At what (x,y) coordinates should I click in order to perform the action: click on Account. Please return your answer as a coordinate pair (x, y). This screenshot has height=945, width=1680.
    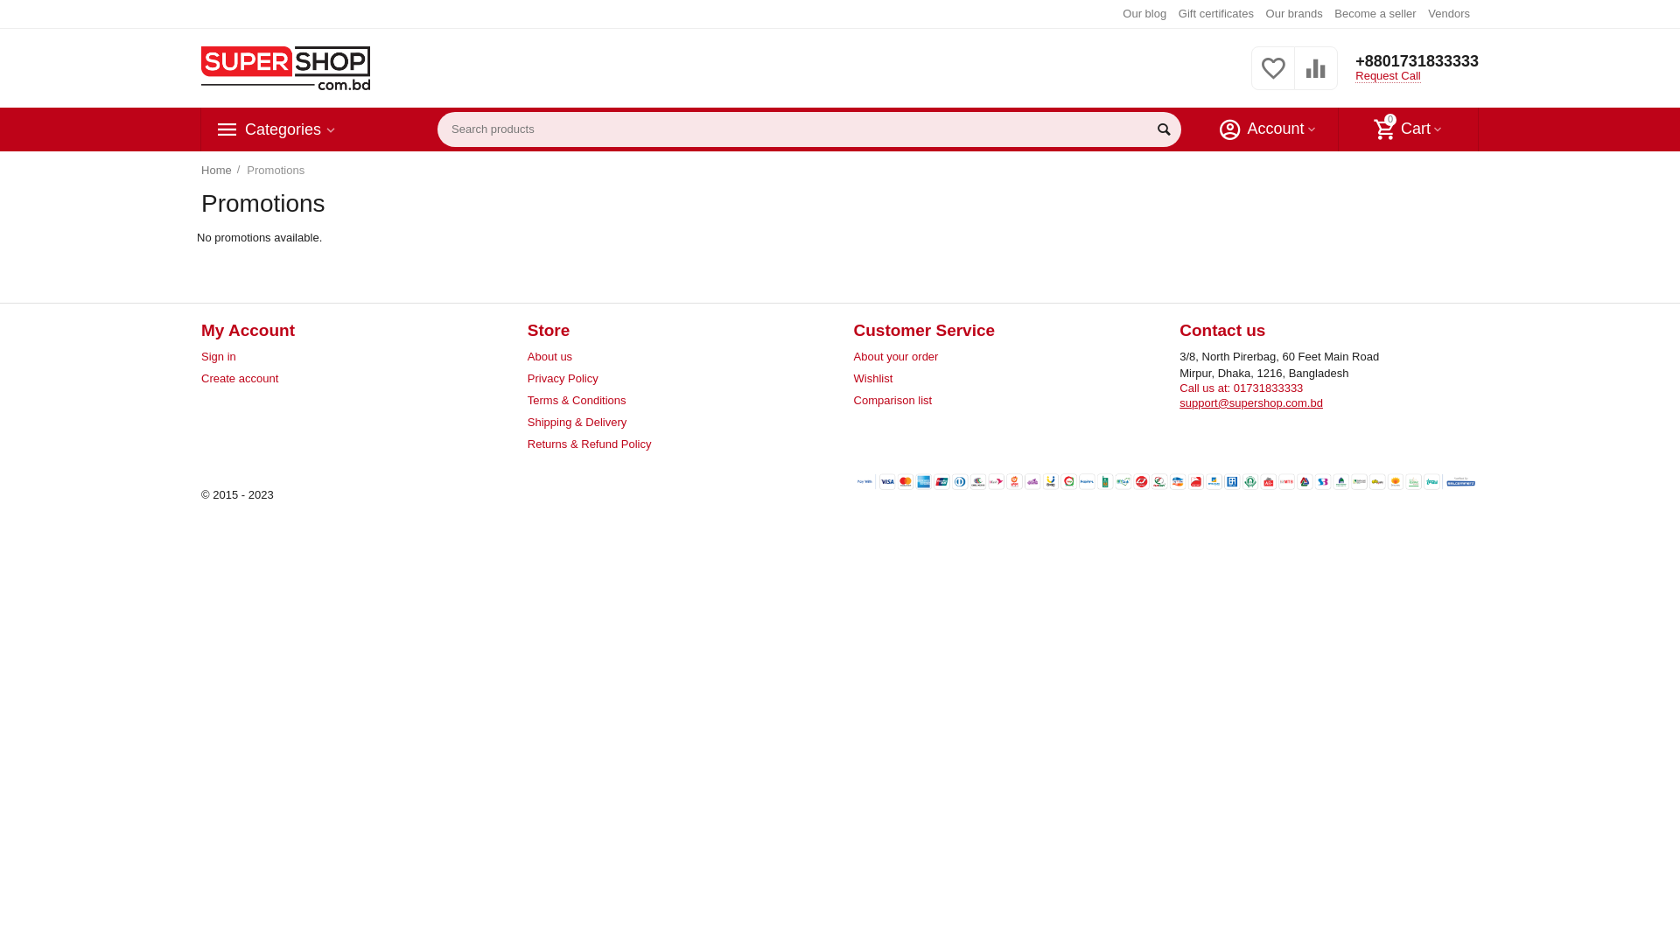
    Looking at the image, I should click on (1268, 129).